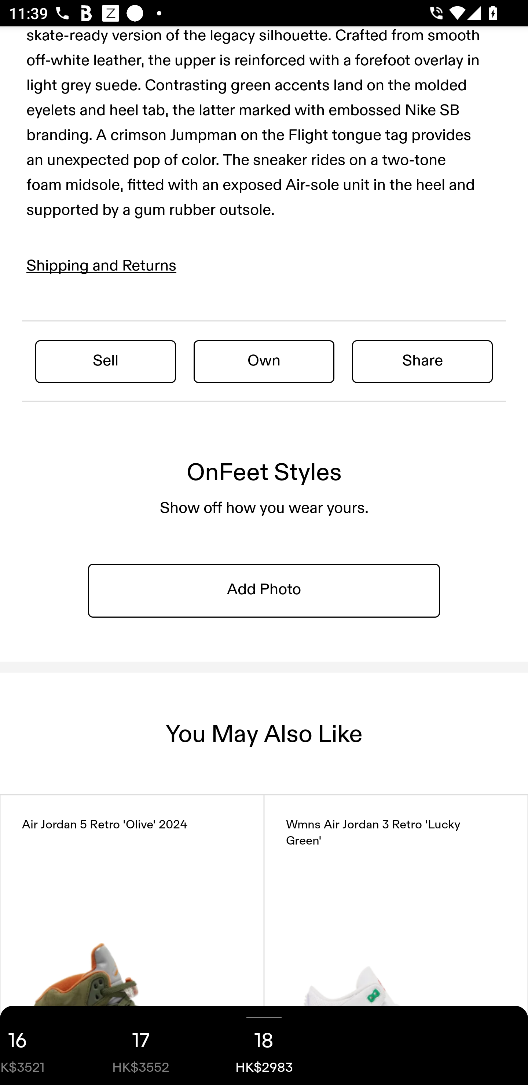  What do you see at coordinates (40, 1045) in the screenshot?
I see `16 HK$3521` at bounding box center [40, 1045].